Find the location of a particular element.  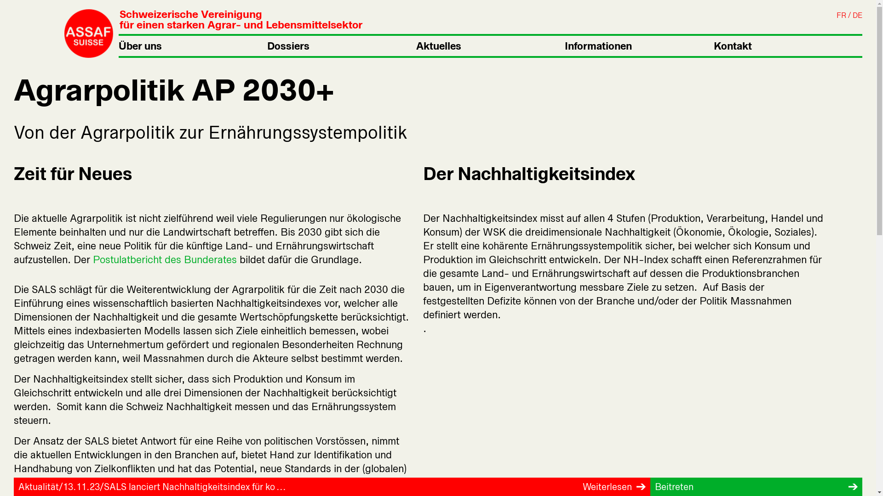

Kontakt is located at coordinates (788, 46).